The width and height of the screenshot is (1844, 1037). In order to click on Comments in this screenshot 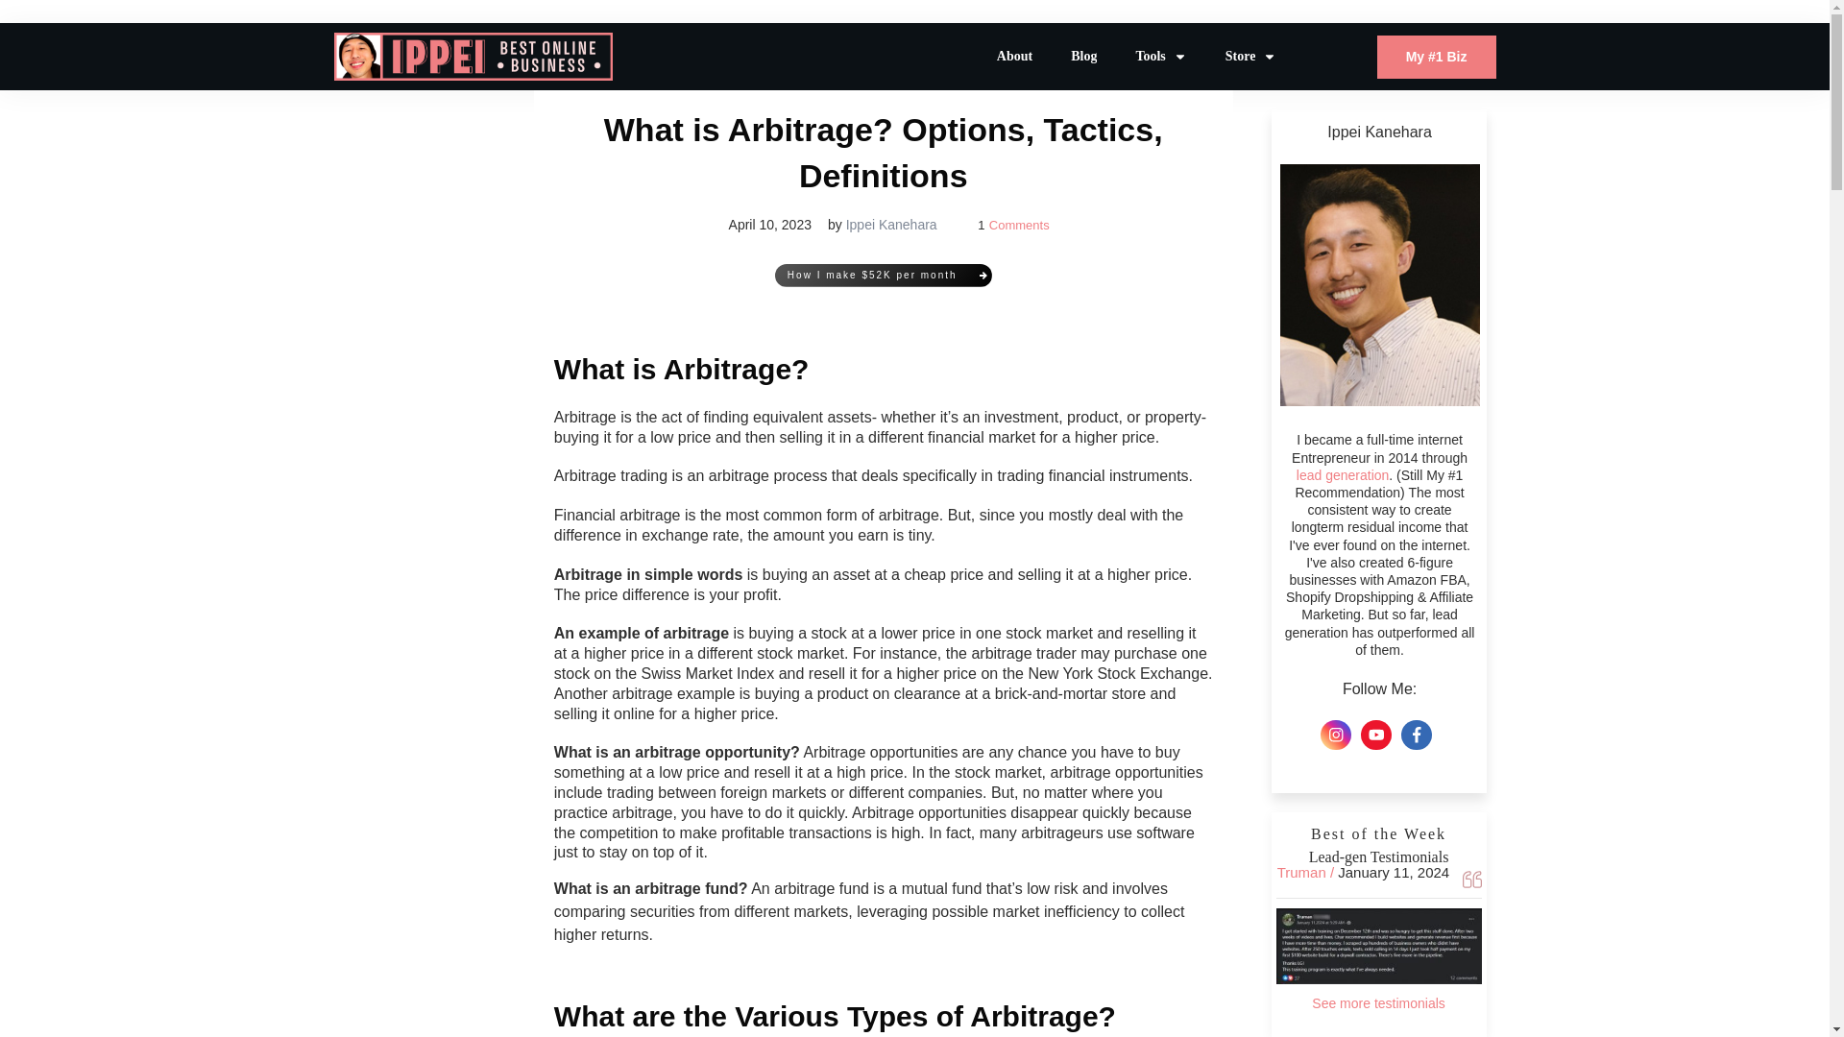, I will do `click(1018, 225)`.